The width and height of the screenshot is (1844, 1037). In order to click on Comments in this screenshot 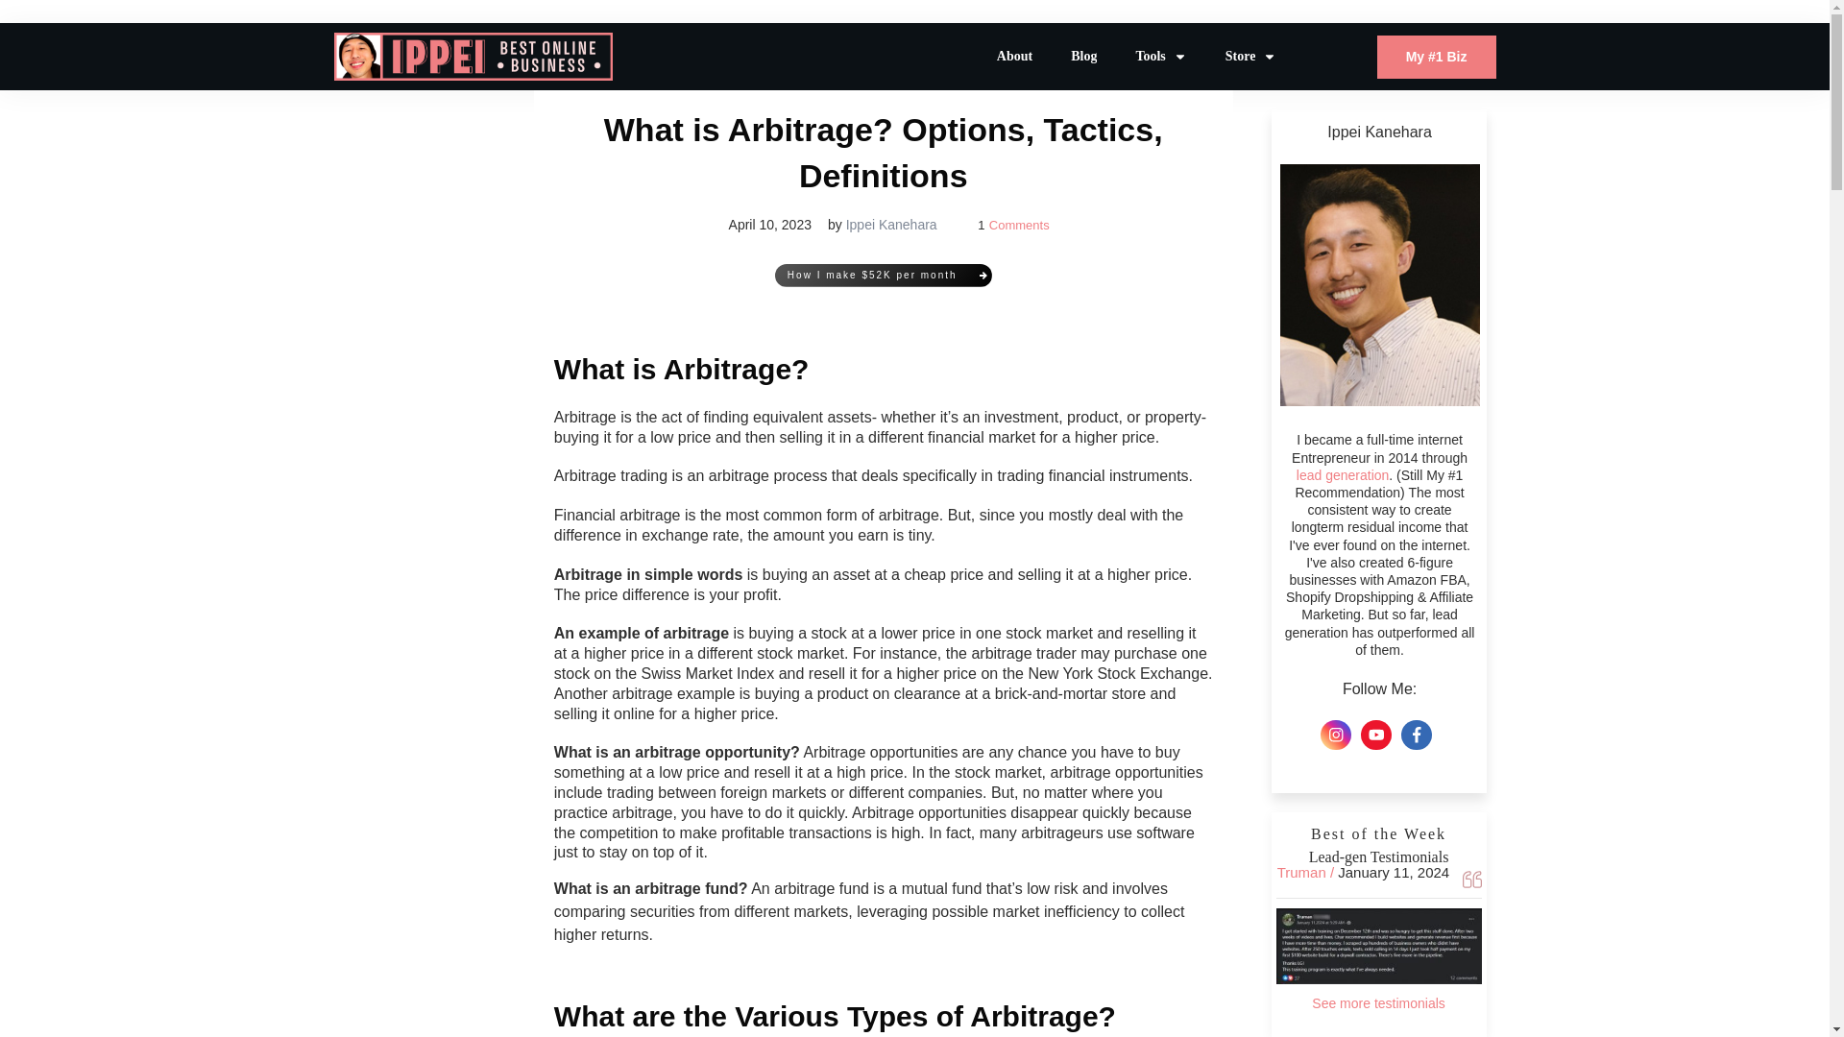, I will do `click(1018, 225)`.